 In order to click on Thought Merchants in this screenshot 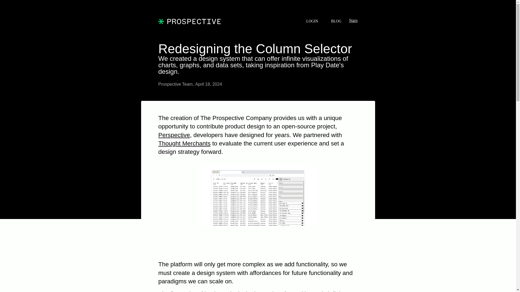, I will do `click(184, 143)`.